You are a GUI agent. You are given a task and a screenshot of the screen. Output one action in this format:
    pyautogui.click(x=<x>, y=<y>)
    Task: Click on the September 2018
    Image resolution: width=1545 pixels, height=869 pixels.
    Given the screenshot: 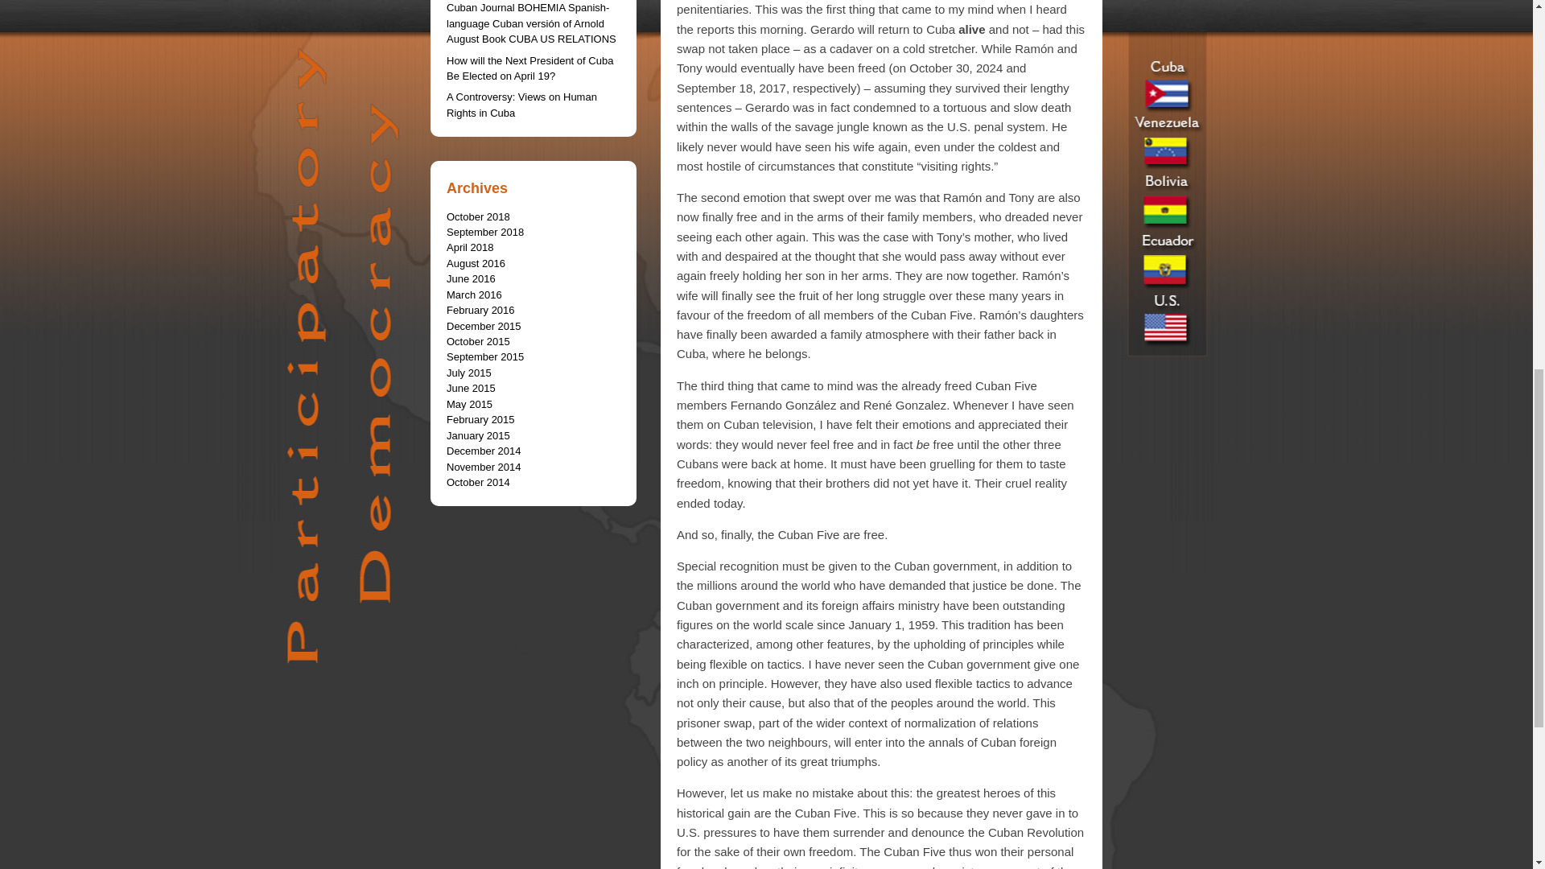 What is the action you would take?
    pyautogui.click(x=484, y=232)
    